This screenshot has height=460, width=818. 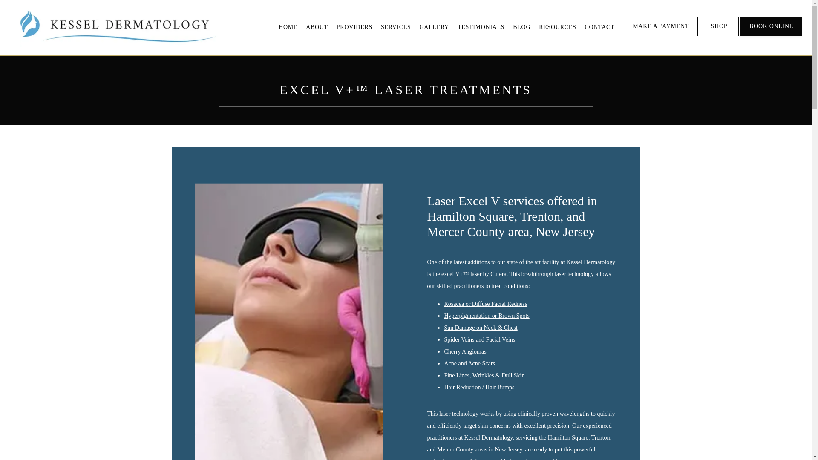 I want to click on Rosacea or Diffuse Facial Redness, so click(x=485, y=304).